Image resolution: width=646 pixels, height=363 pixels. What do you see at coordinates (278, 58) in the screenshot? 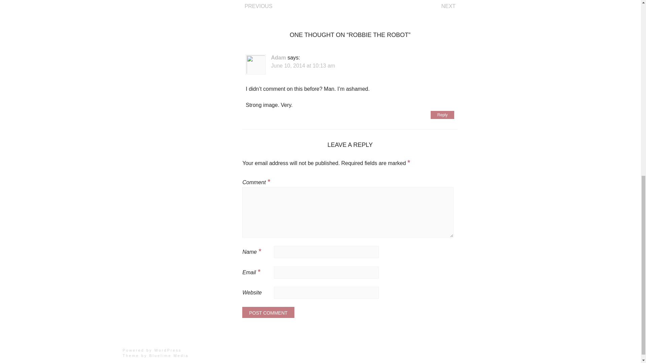
I see `Adam` at bounding box center [278, 58].